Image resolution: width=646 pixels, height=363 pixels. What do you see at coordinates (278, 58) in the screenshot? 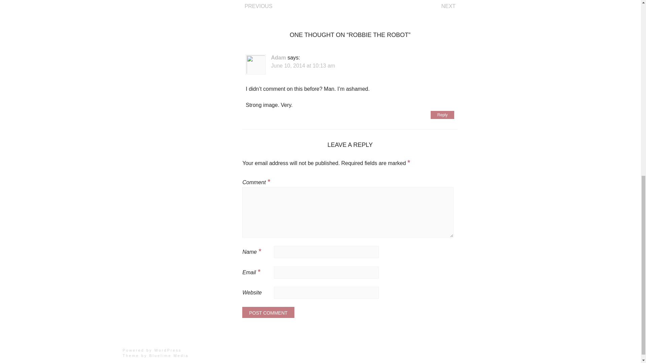
I see `Adam` at bounding box center [278, 58].